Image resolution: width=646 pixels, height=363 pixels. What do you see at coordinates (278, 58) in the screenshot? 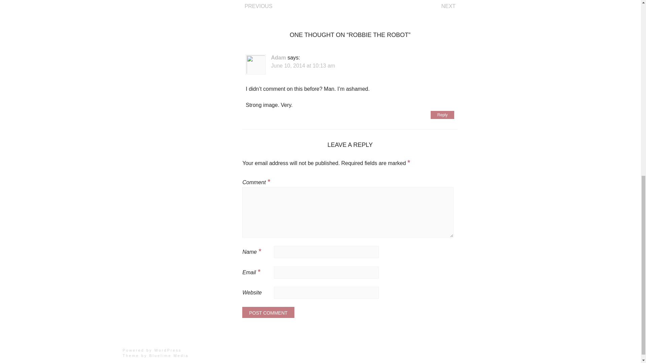
I see `Adam` at bounding box center [278, 58].